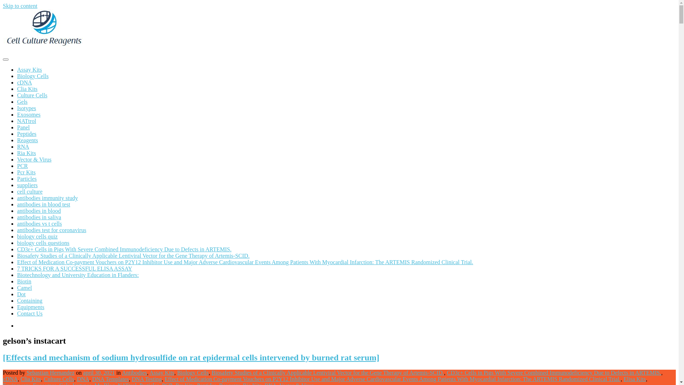 The width and height of the screenshot is (684, 385). What do you see at coordinates (78, 275) in the screenshot?
I see `Biotechnology and University Education in Flanders:` at bounding box center [78, 275].